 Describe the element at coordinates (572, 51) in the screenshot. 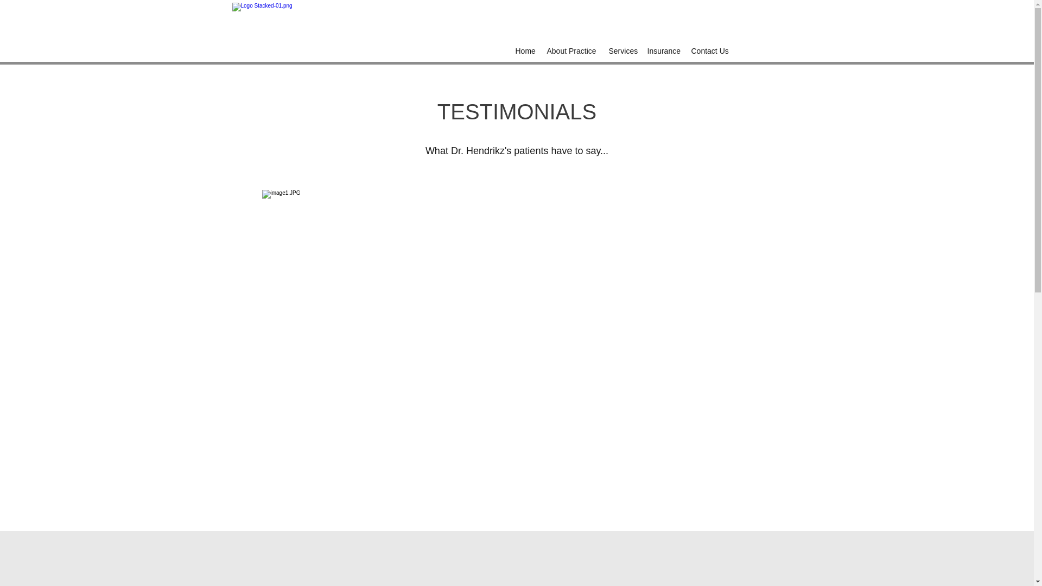

I see `About Practice` at that location.